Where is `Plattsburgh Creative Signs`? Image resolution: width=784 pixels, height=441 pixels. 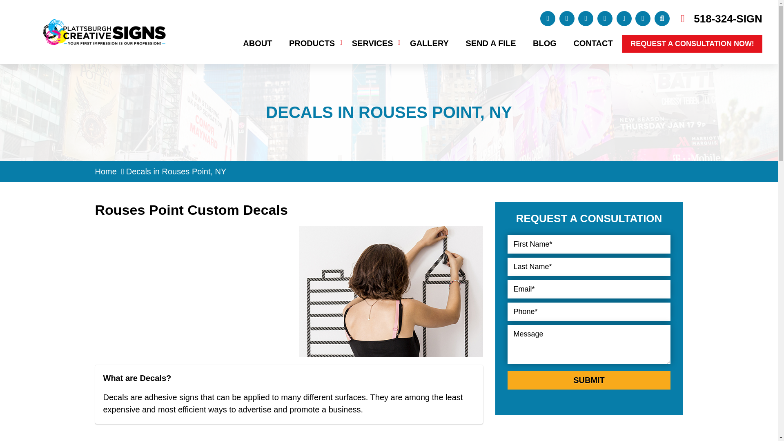
Plattsburgh Creative Signs is located at coordinates (104, 24).